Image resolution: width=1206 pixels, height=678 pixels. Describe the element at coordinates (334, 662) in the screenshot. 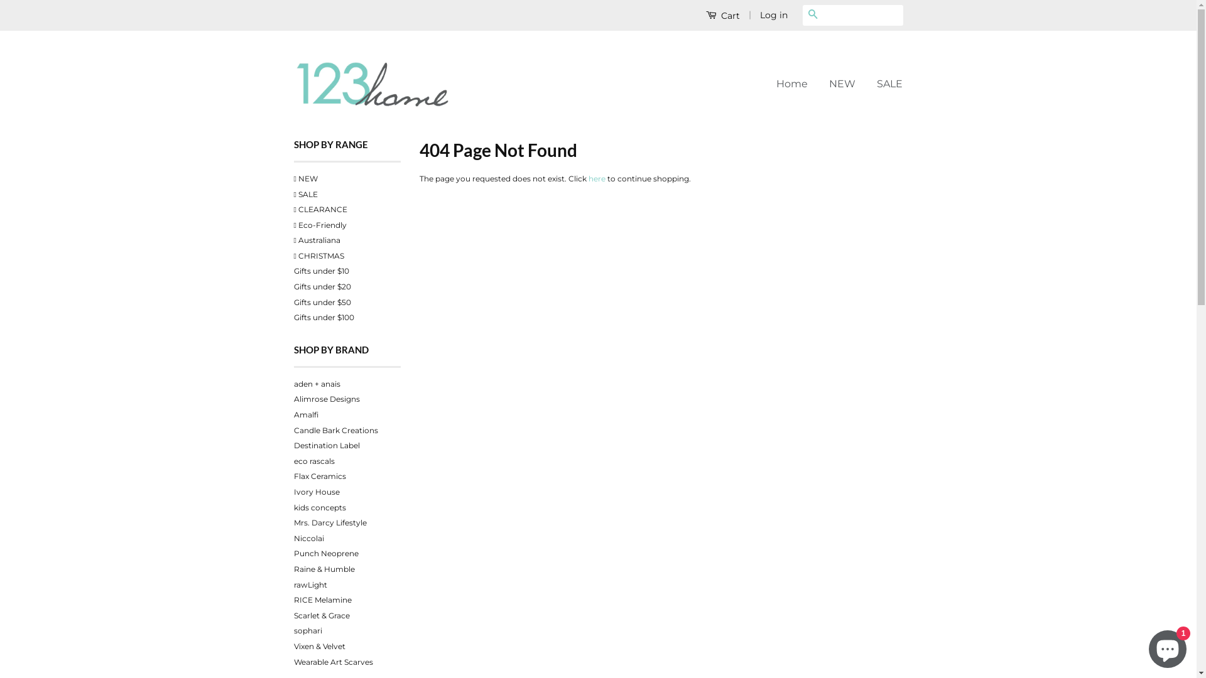

I see `Wearable Art Scarves` at that location.